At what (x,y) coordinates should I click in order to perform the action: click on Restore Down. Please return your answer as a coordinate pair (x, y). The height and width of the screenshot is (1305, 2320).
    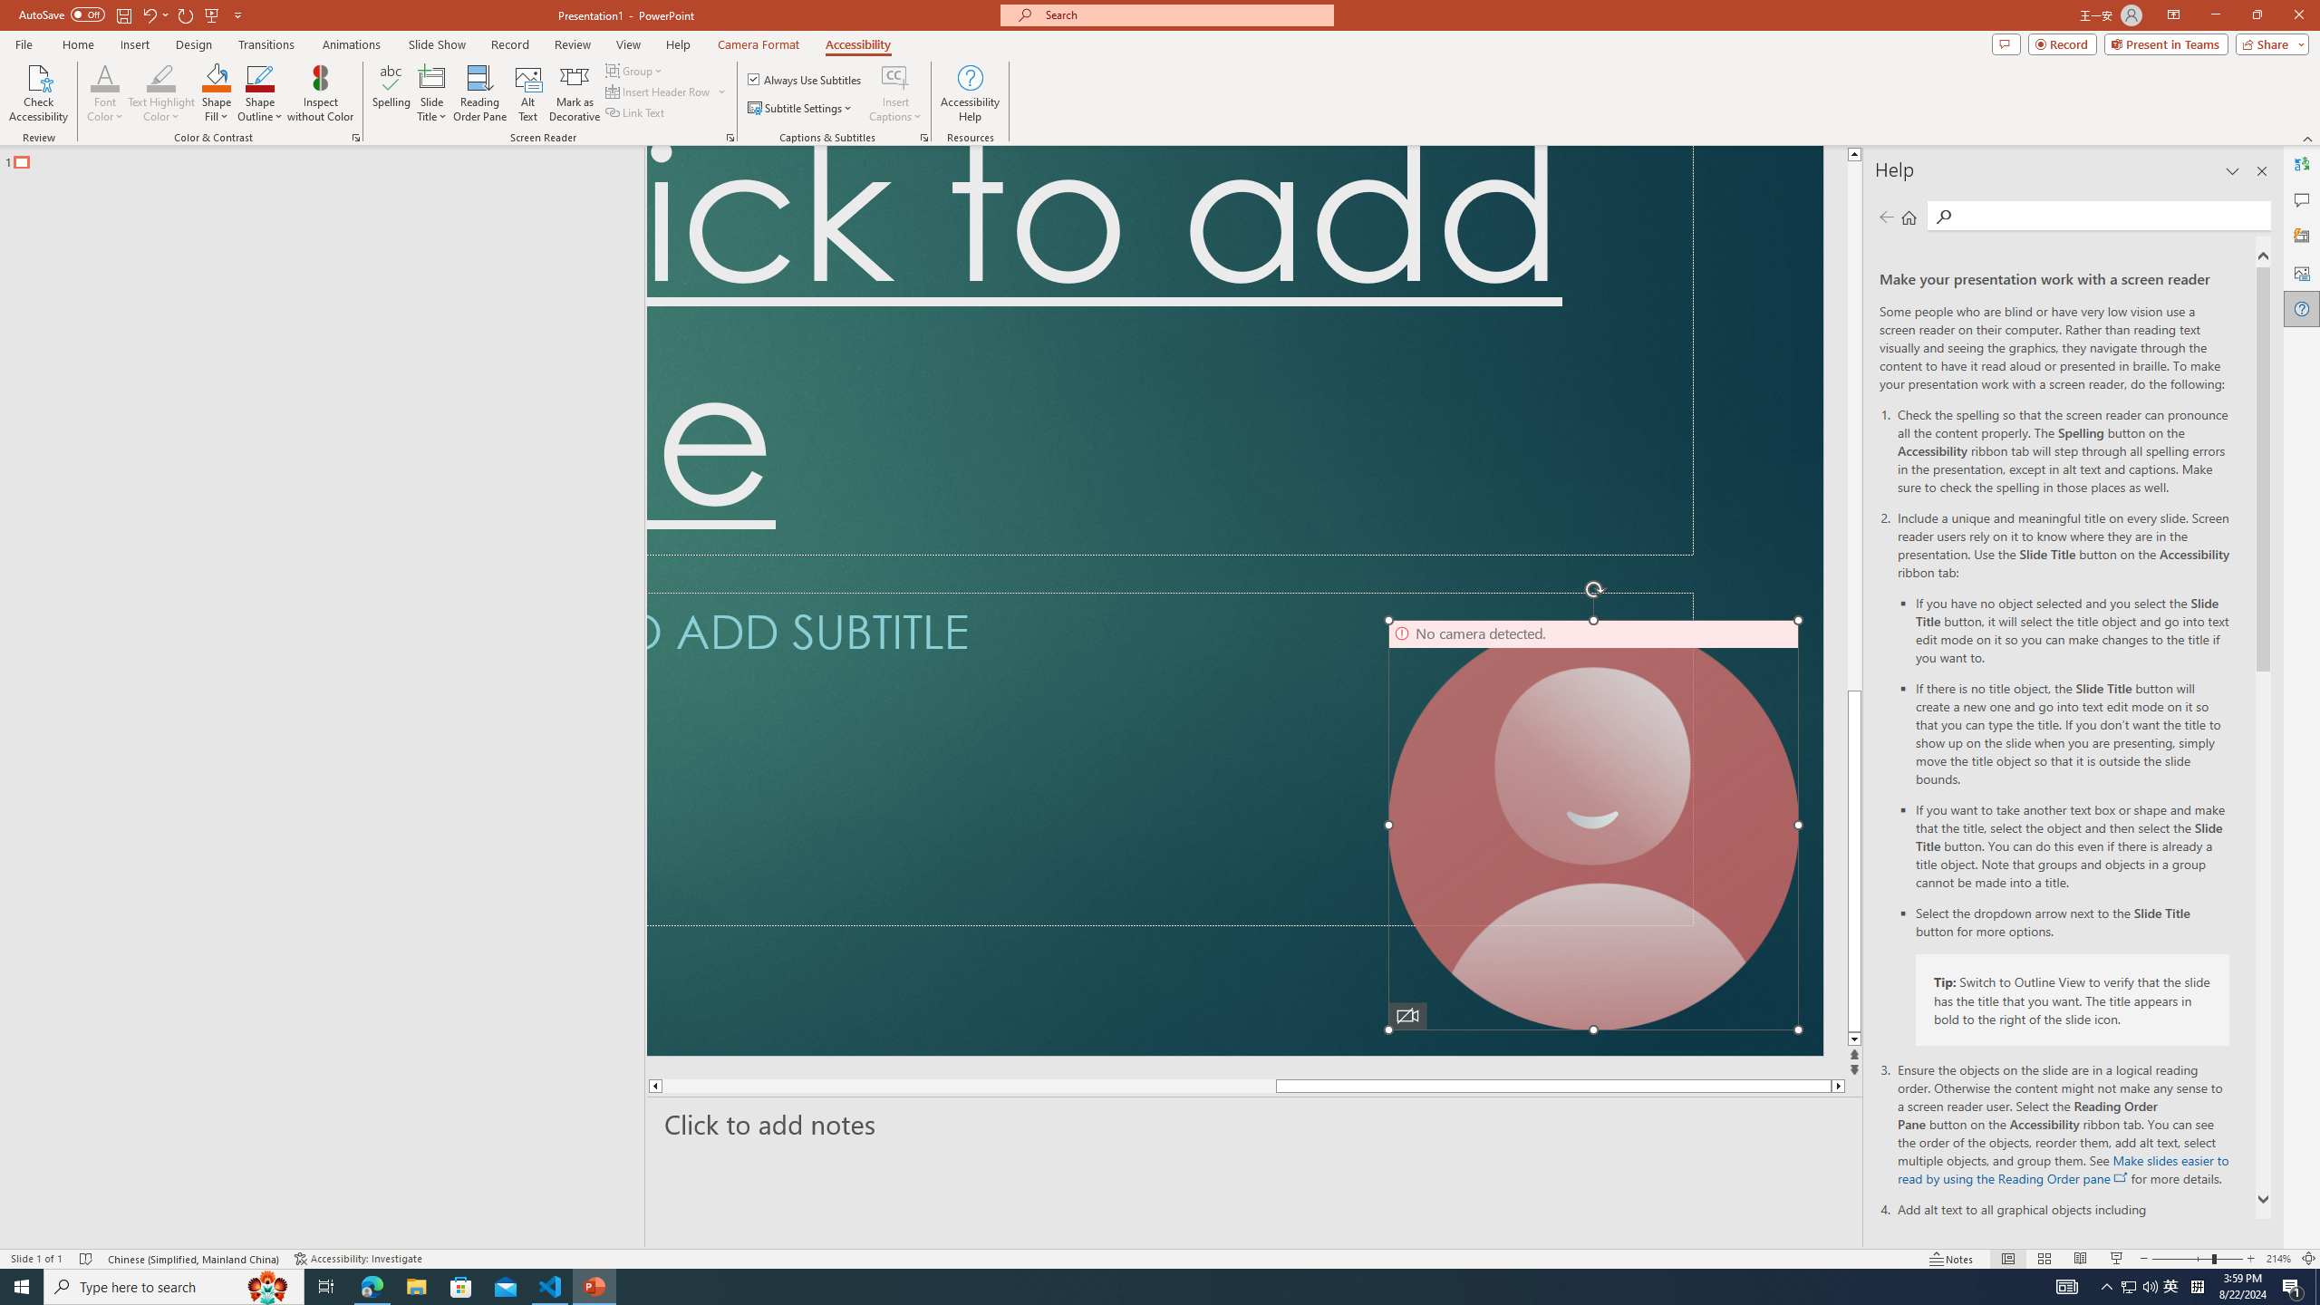
    Looking at the image, I should click on (2222, 17).